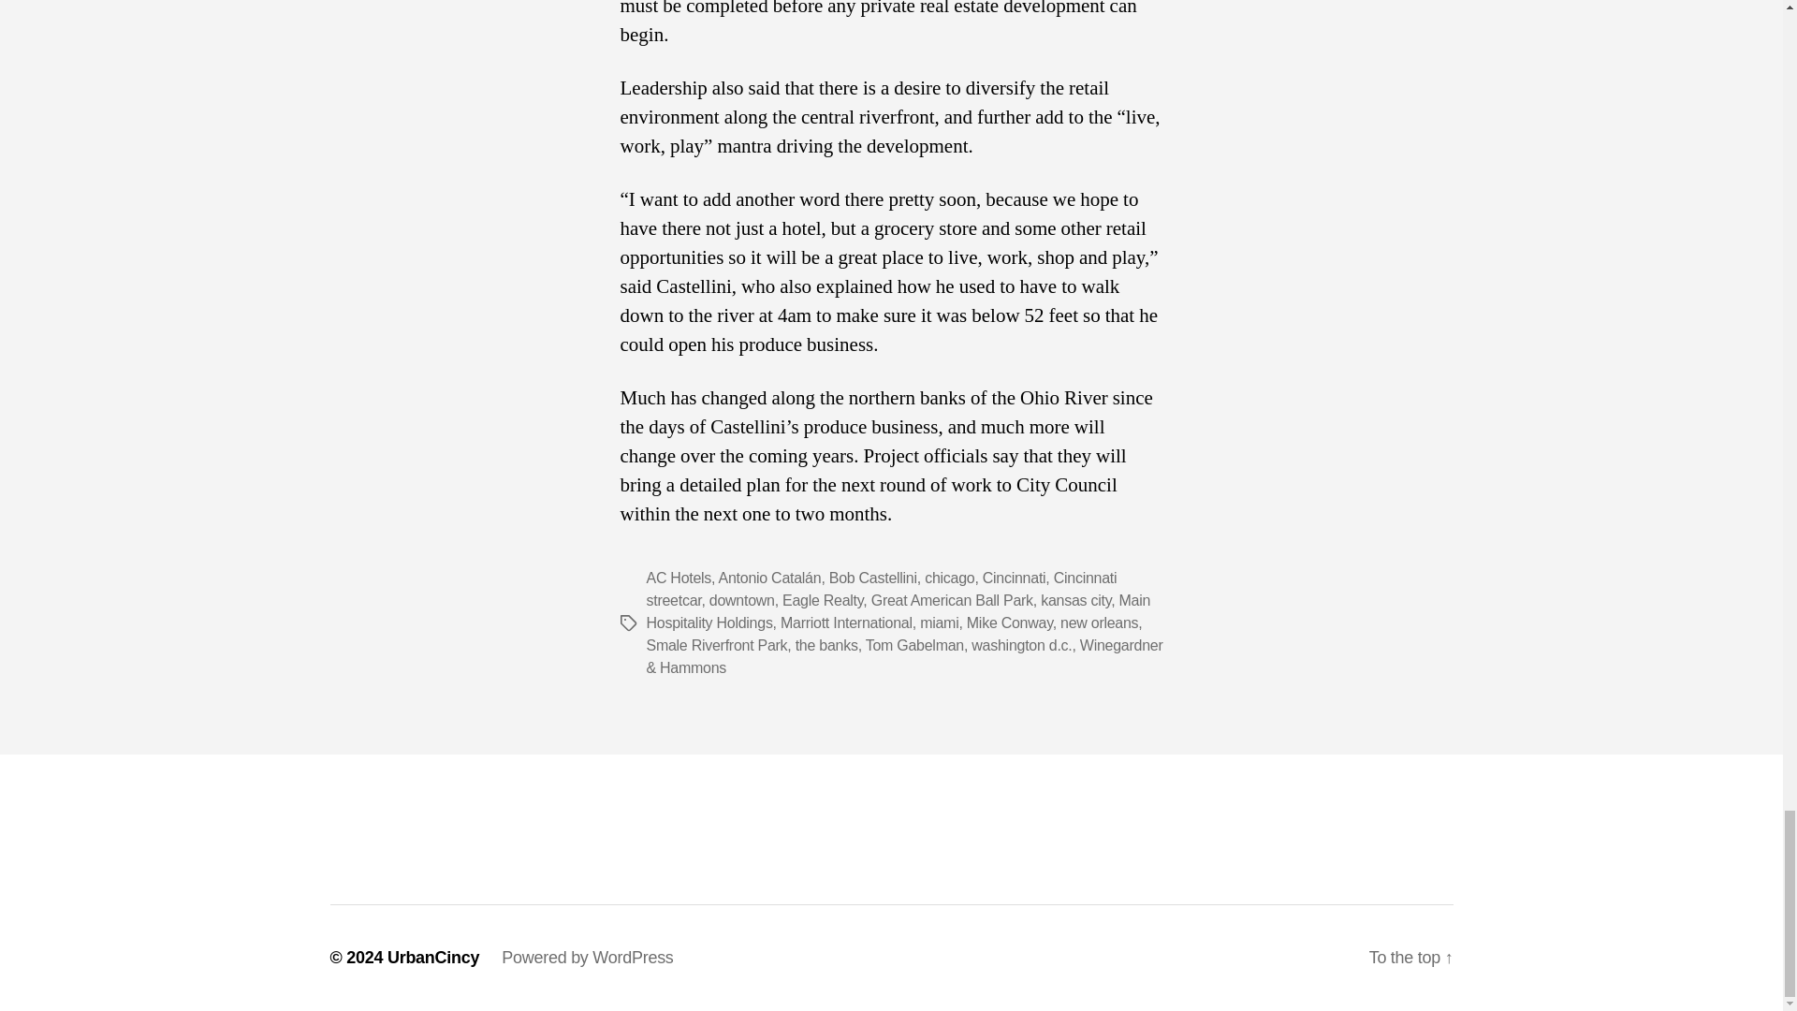 The image size is (1797, 1011). Describe the element at coordinates (949, 579) in the screenshot. I see `chicago` at that location.